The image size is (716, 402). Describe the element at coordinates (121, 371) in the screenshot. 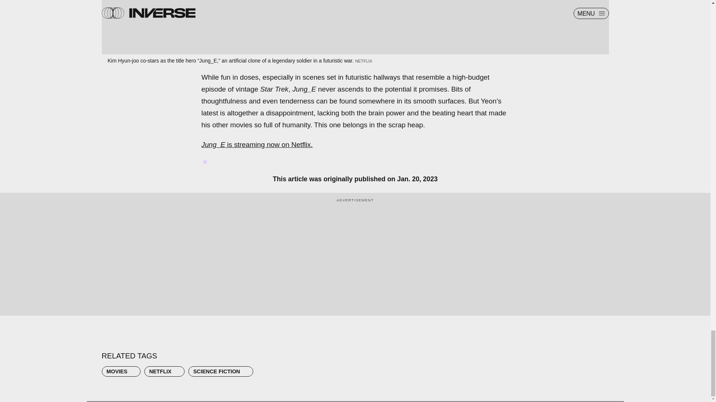

I see `MOVIES` at that location.